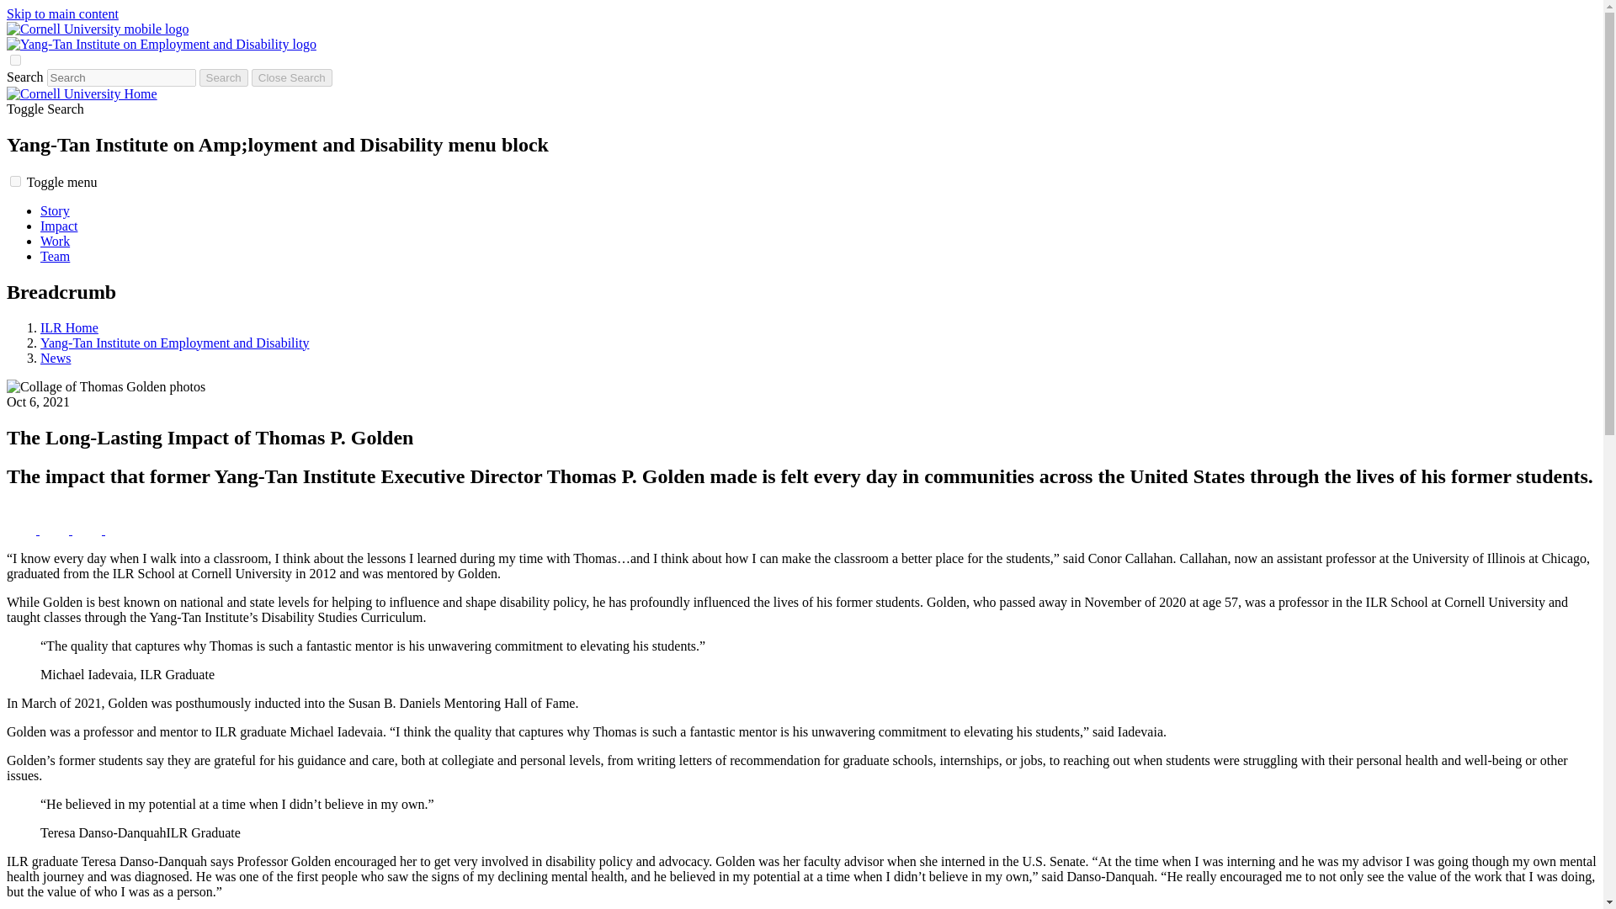 The height and width of the screenshot is (909, 1616). I want to click on News, so click(56, 358).